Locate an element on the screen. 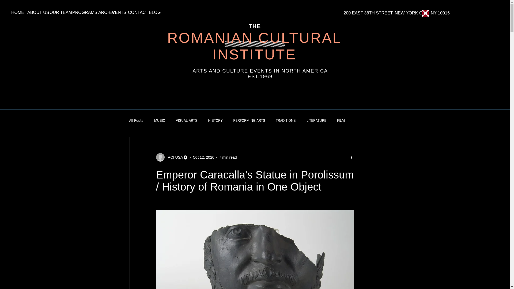 Image resolution: width=514 pixels, height=289 pixels. PERFORMING ARTS is located at coordinates (249, 120).